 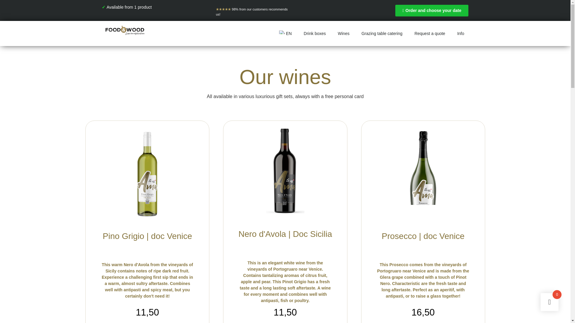 I want to click on Request a quote, so click(x=430, y=33).